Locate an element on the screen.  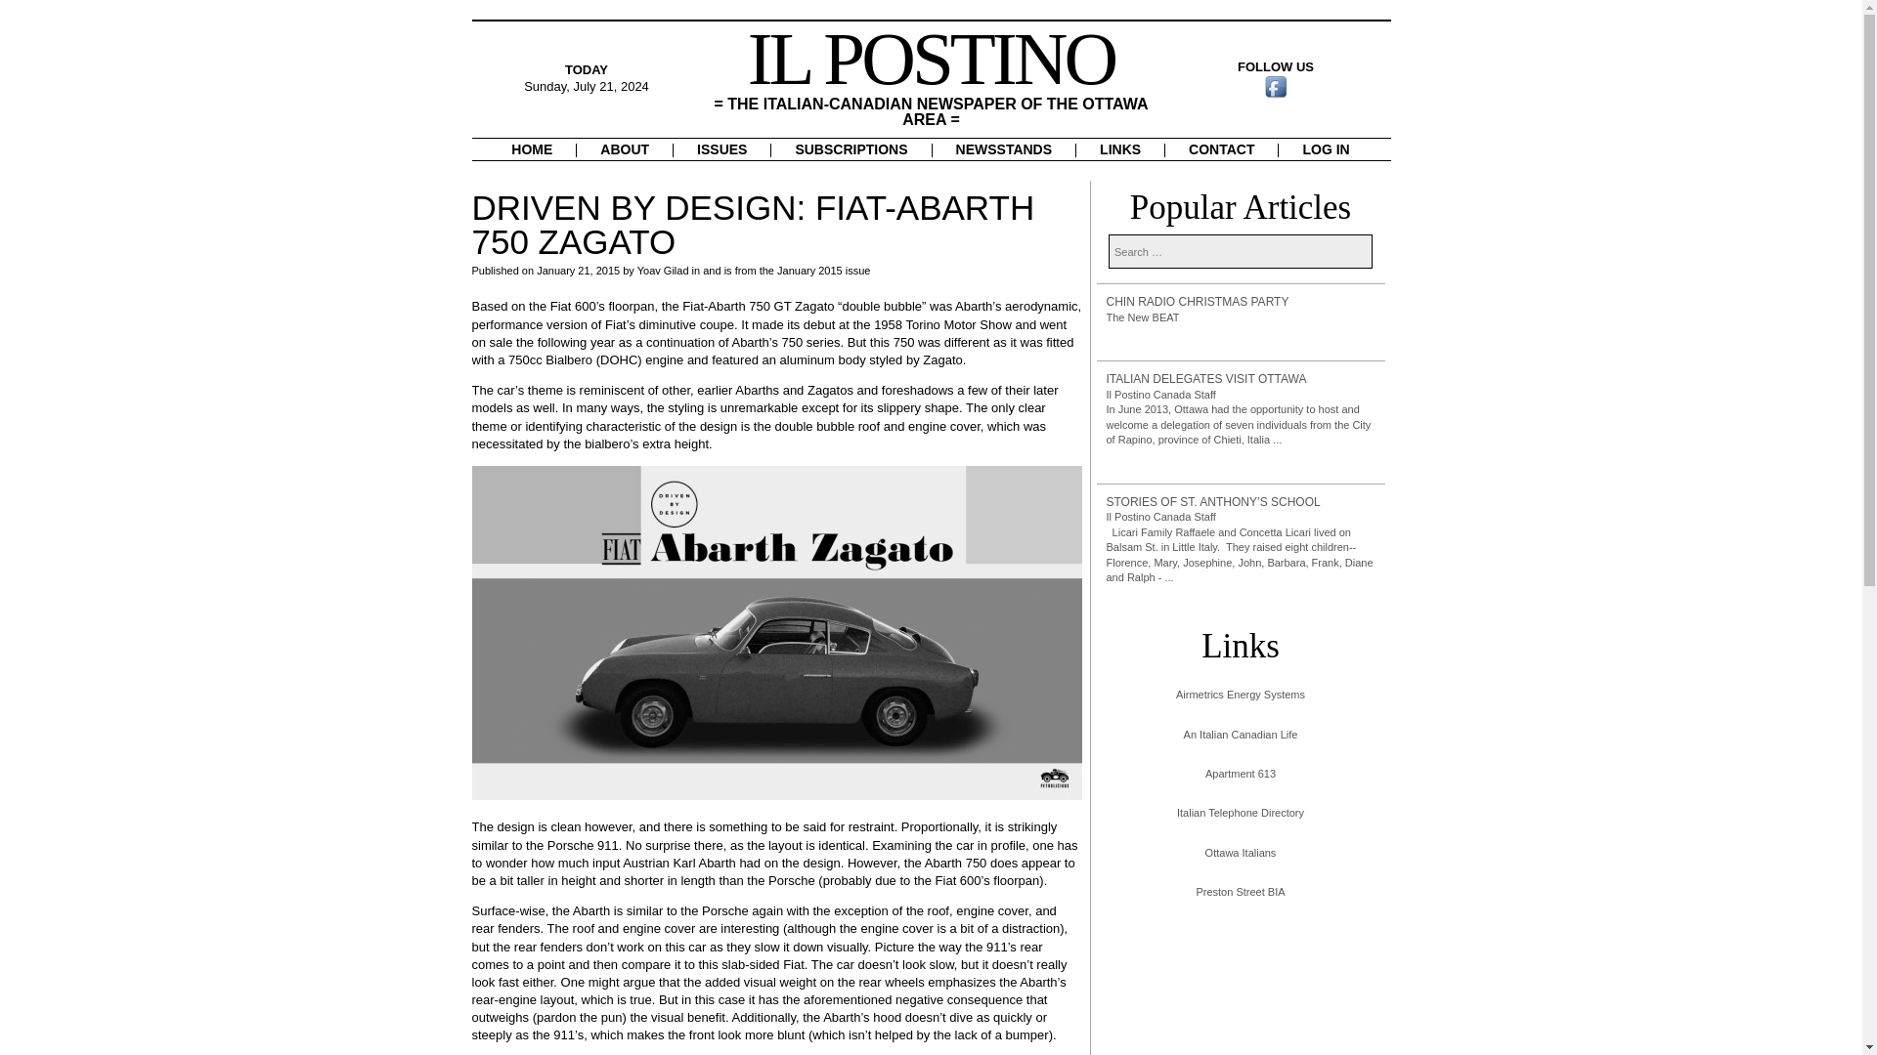
Il Postino Canada Staff is located at coordinates (1161, 516).